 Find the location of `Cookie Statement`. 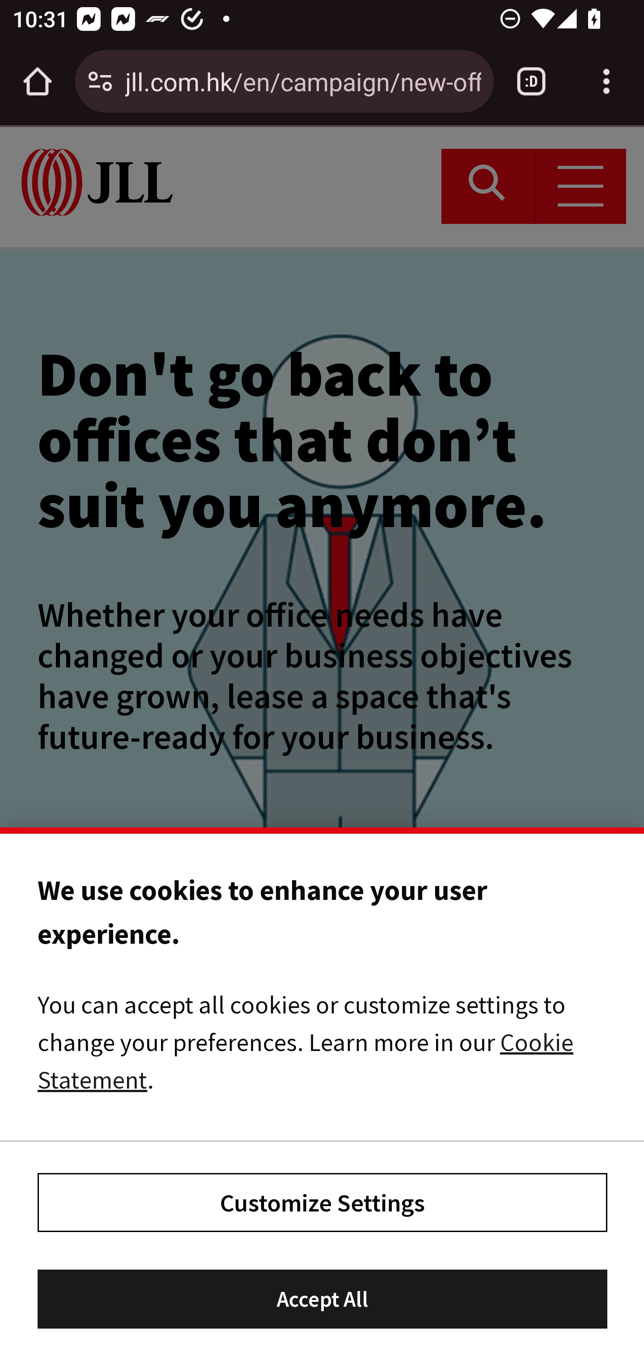

Cookie Statement is located at coordinates (306, 1060).